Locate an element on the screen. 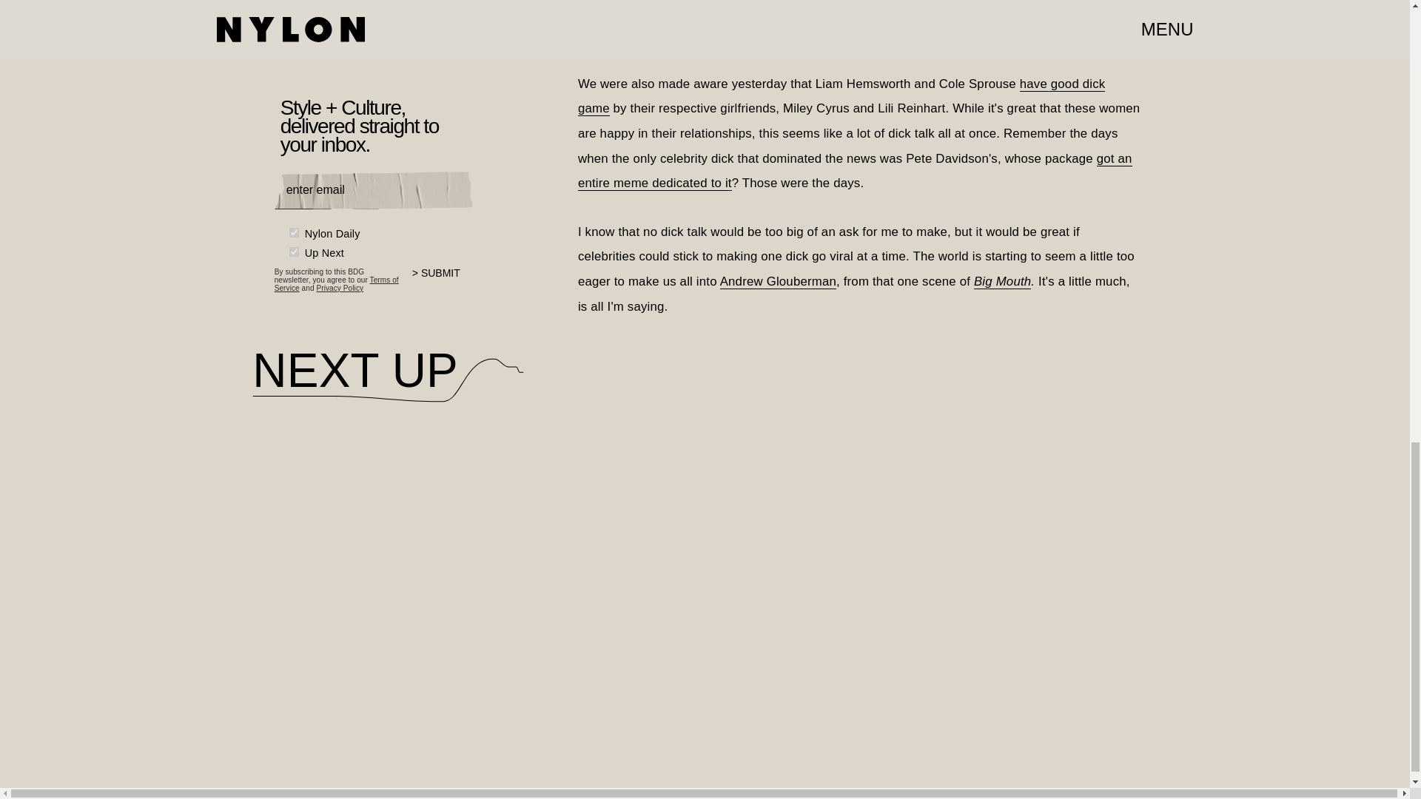  Andrew Glouberman is located at coordinates (779, 281).